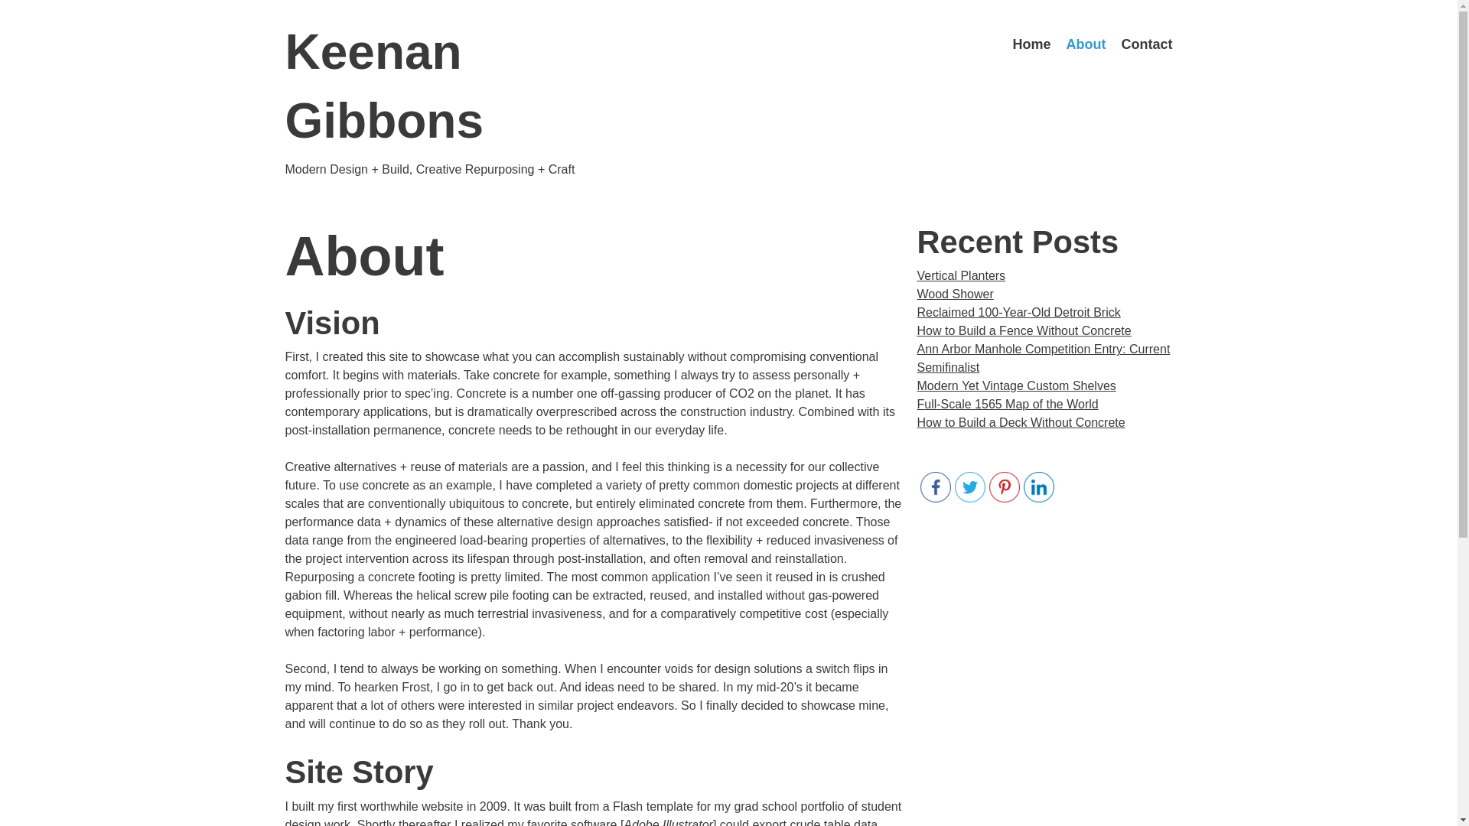  I want to click on Full-Scale 1565 Map of the World, so click(1007, 404).